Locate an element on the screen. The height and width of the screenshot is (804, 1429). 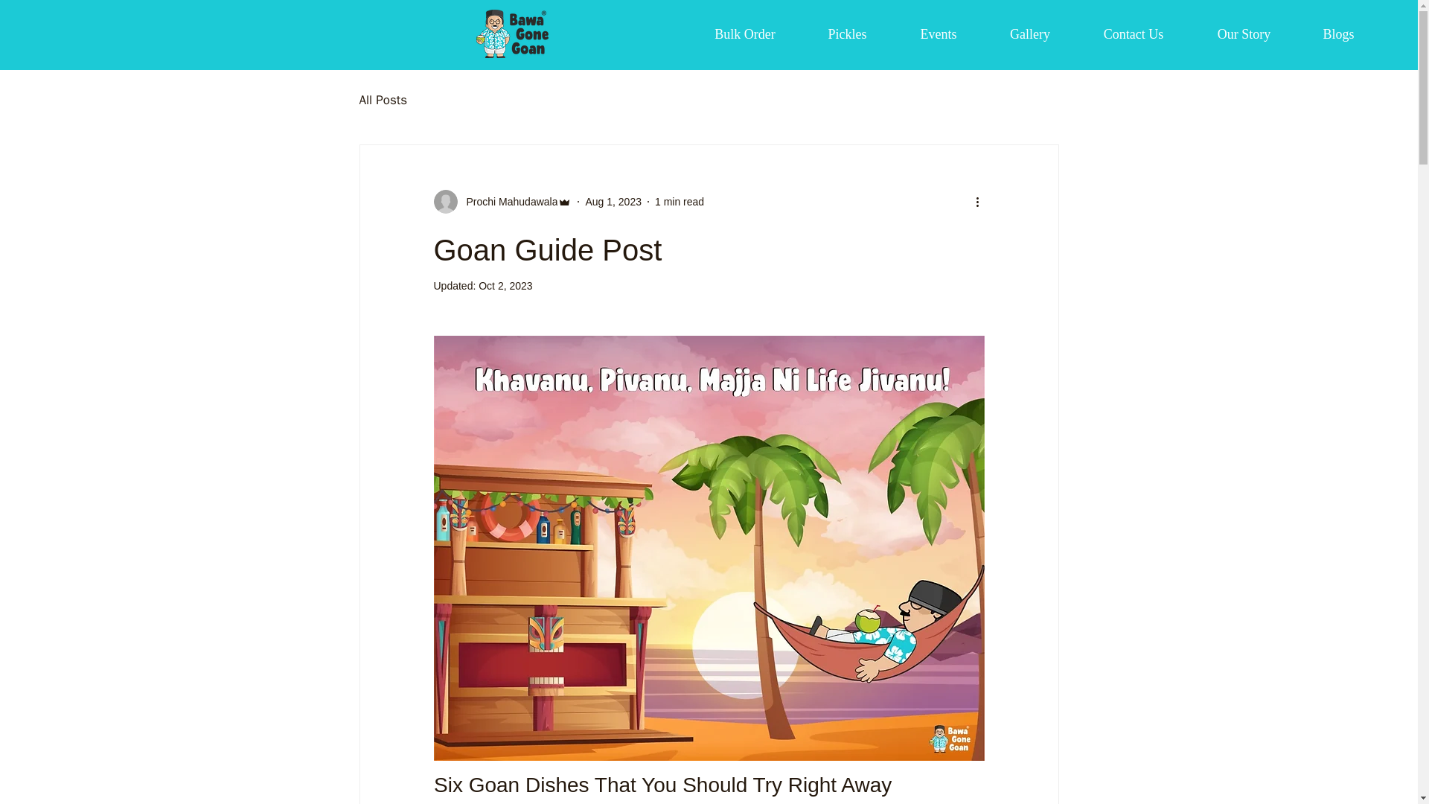
Gallery is located at coordinates (1030, 34).